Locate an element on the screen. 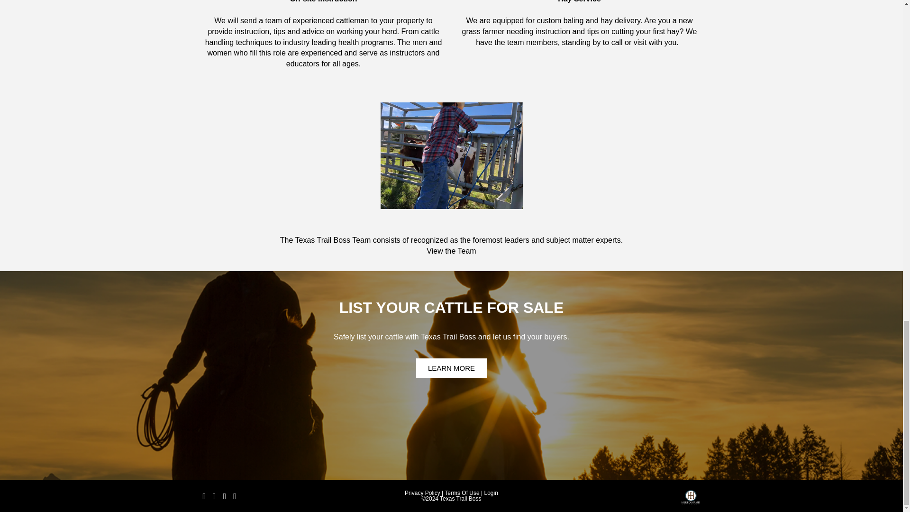 Image resolution: width=910 pixels, height=512 pixels. Login is located at coordinates (491, 493).